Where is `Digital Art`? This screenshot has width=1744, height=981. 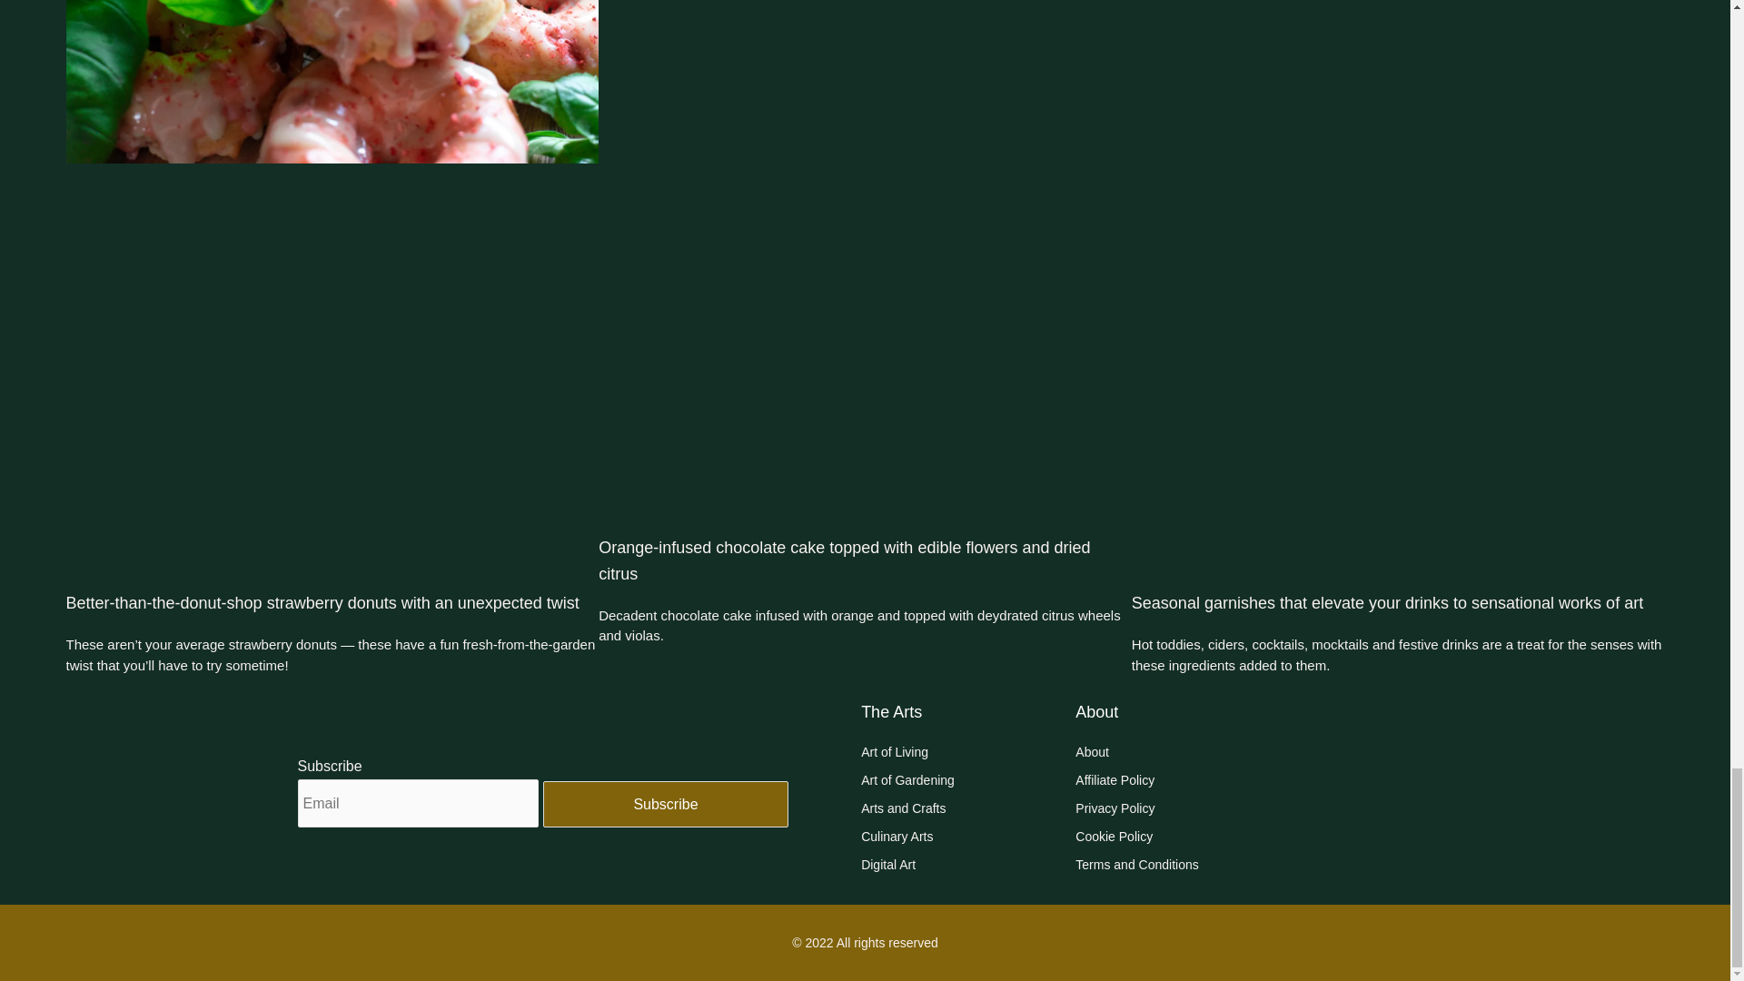
Digital Art is located at coordinates (968, 865).